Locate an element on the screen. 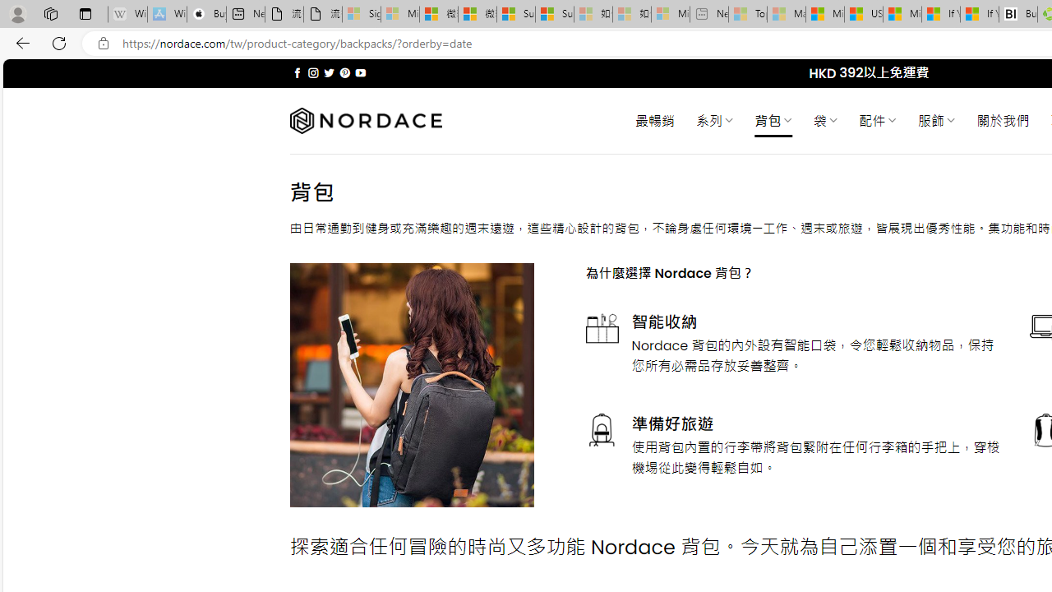 Image resolution: width=1052 pixels, height=592 pixels. Buy iPad - Apple is located at coordinates (206, 15).